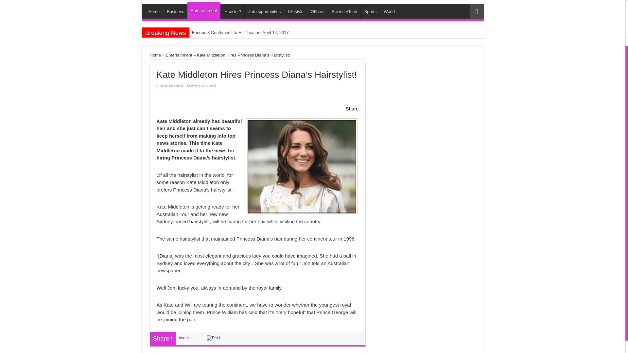  What do you see at coordinates (214, 337) in the screenshot?
I see `Pin It` at bounding box center [214, 337].